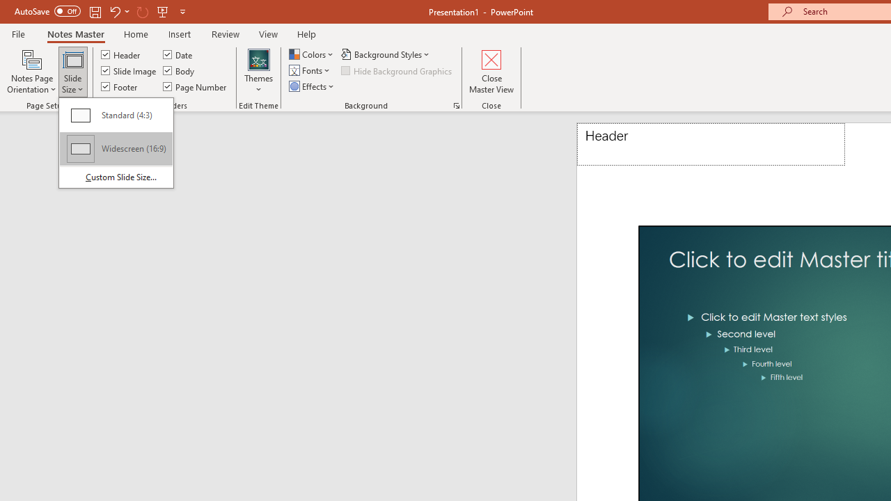 This screenshot has height=501, width=891. I want to click on Colors, so click(313, 54).